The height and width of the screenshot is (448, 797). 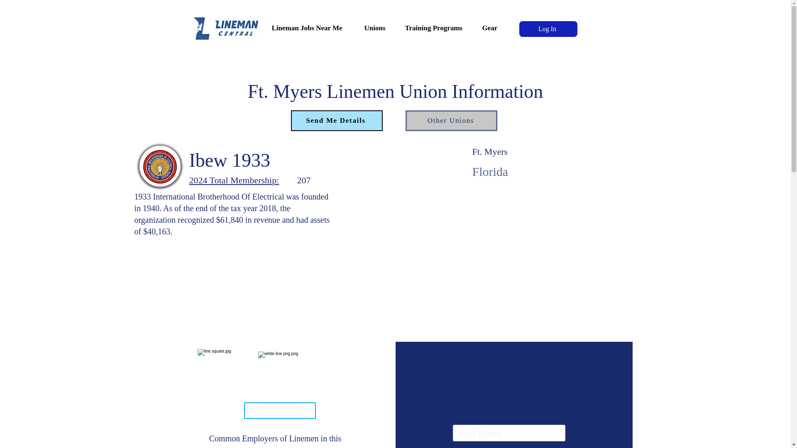 I want to click on Gear, so click(x=493, y=24).